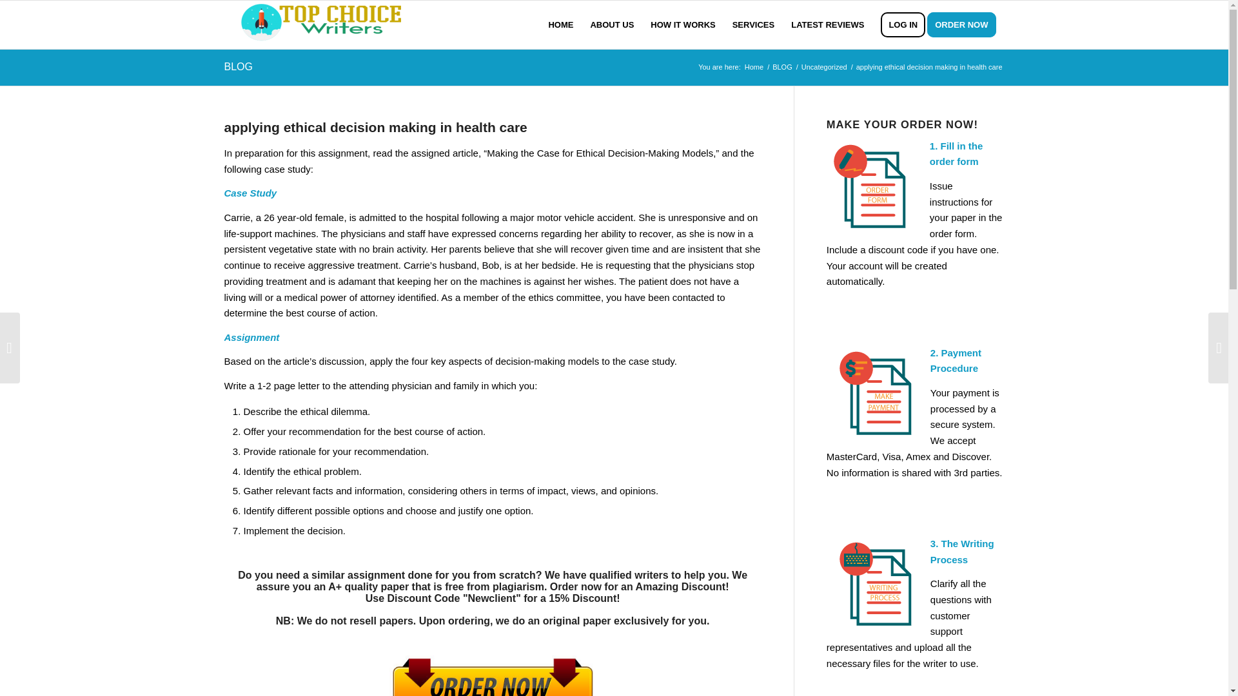 The width and height of the screenshot is (1238, 696). Describe the element at coordinates (754, 24) in the screenshot. I see `SERVICES` at that location.